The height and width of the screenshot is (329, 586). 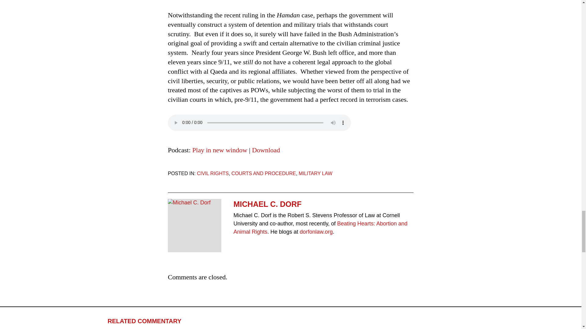 I want to click on Michael C. Dorf, so click(x=194, y=203).